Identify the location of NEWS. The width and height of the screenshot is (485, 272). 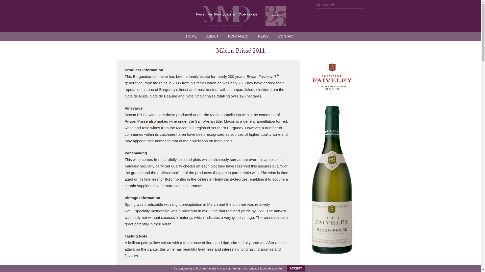
(263, 36).